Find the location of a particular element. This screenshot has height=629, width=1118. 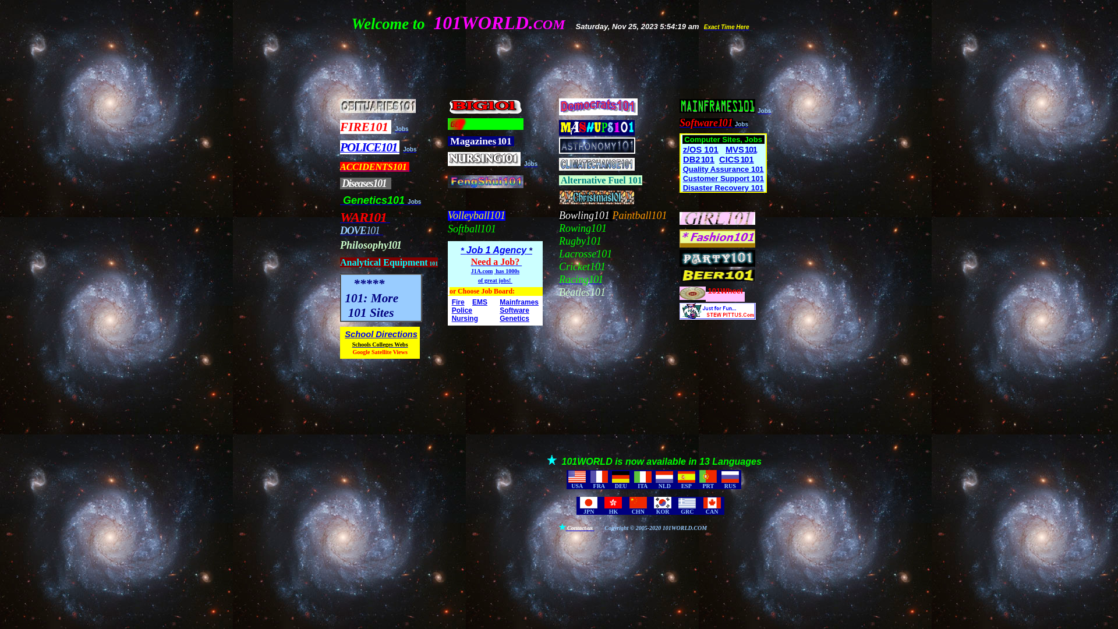

Jobs is located at coordinates (531, 163).